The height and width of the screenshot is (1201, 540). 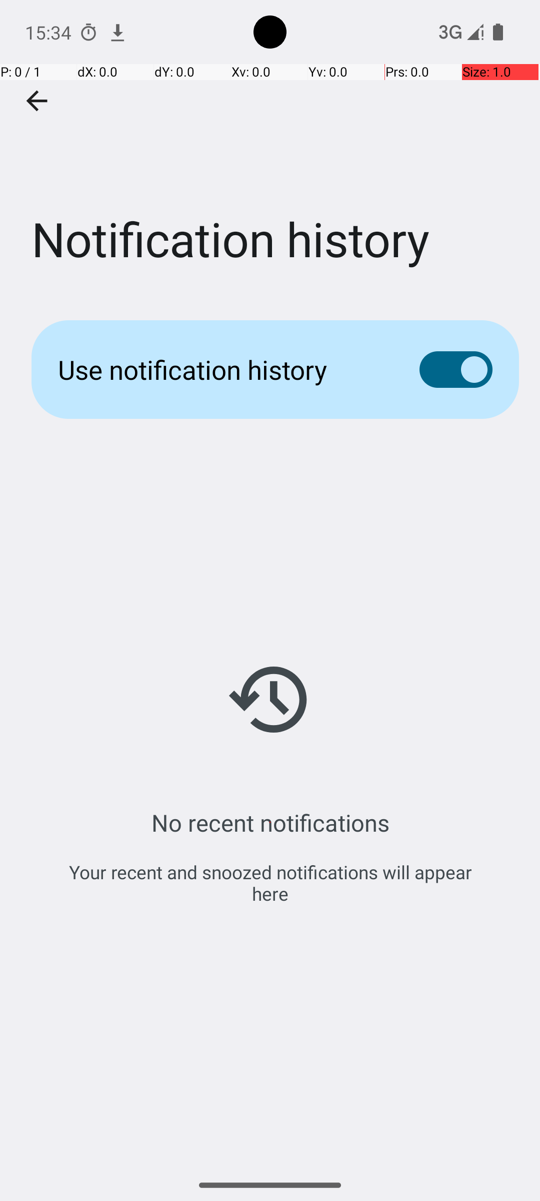 I want to click on Your recent and snoozed notifications will appear here, so click(x=270, y=883).